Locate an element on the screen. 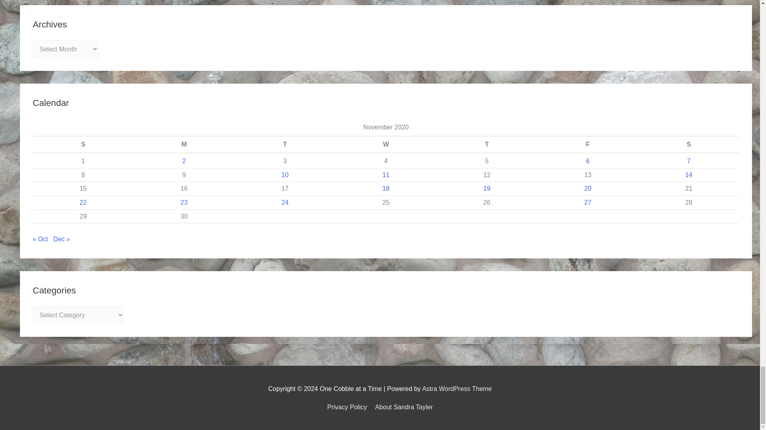 This screenshot has width=766, height=430. Thursday is located at coordinates (487, 144).